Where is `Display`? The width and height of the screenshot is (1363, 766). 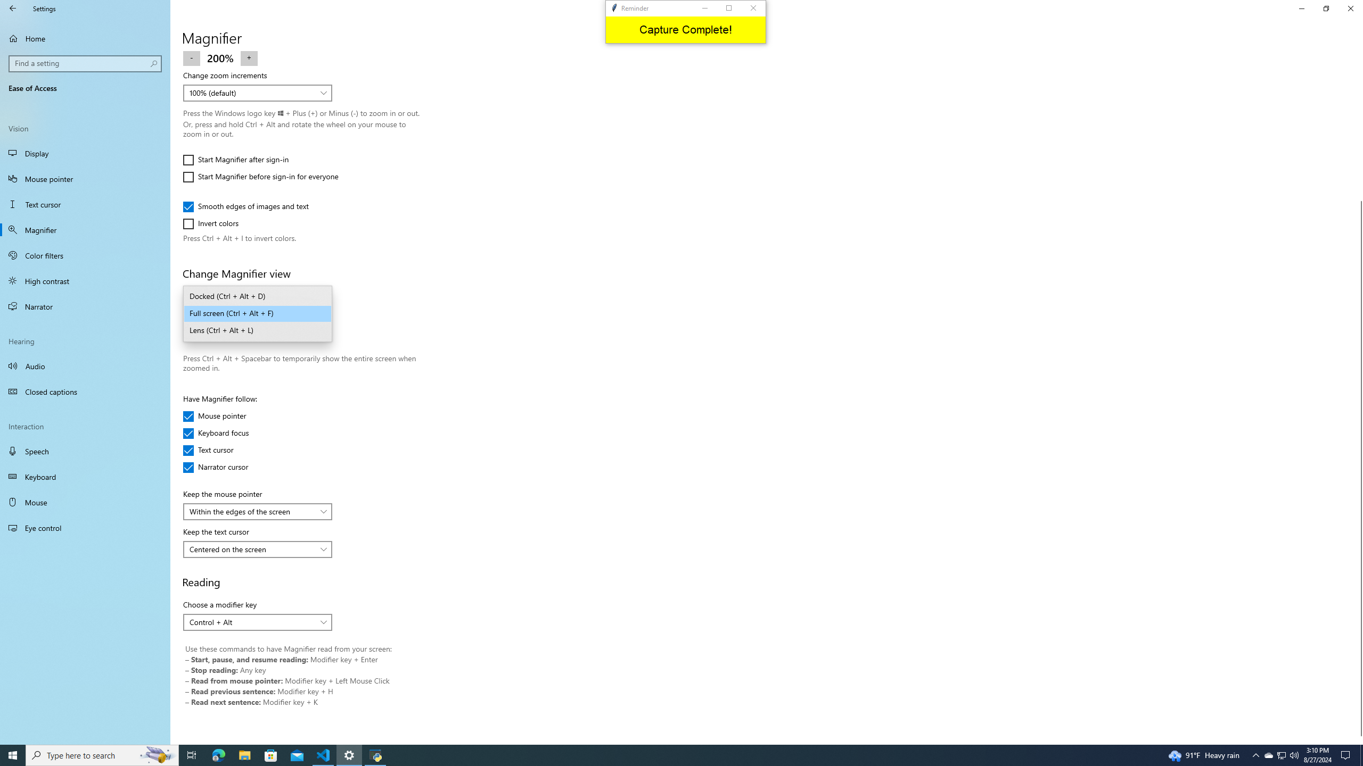 Display is located at coordinates (85, 153).